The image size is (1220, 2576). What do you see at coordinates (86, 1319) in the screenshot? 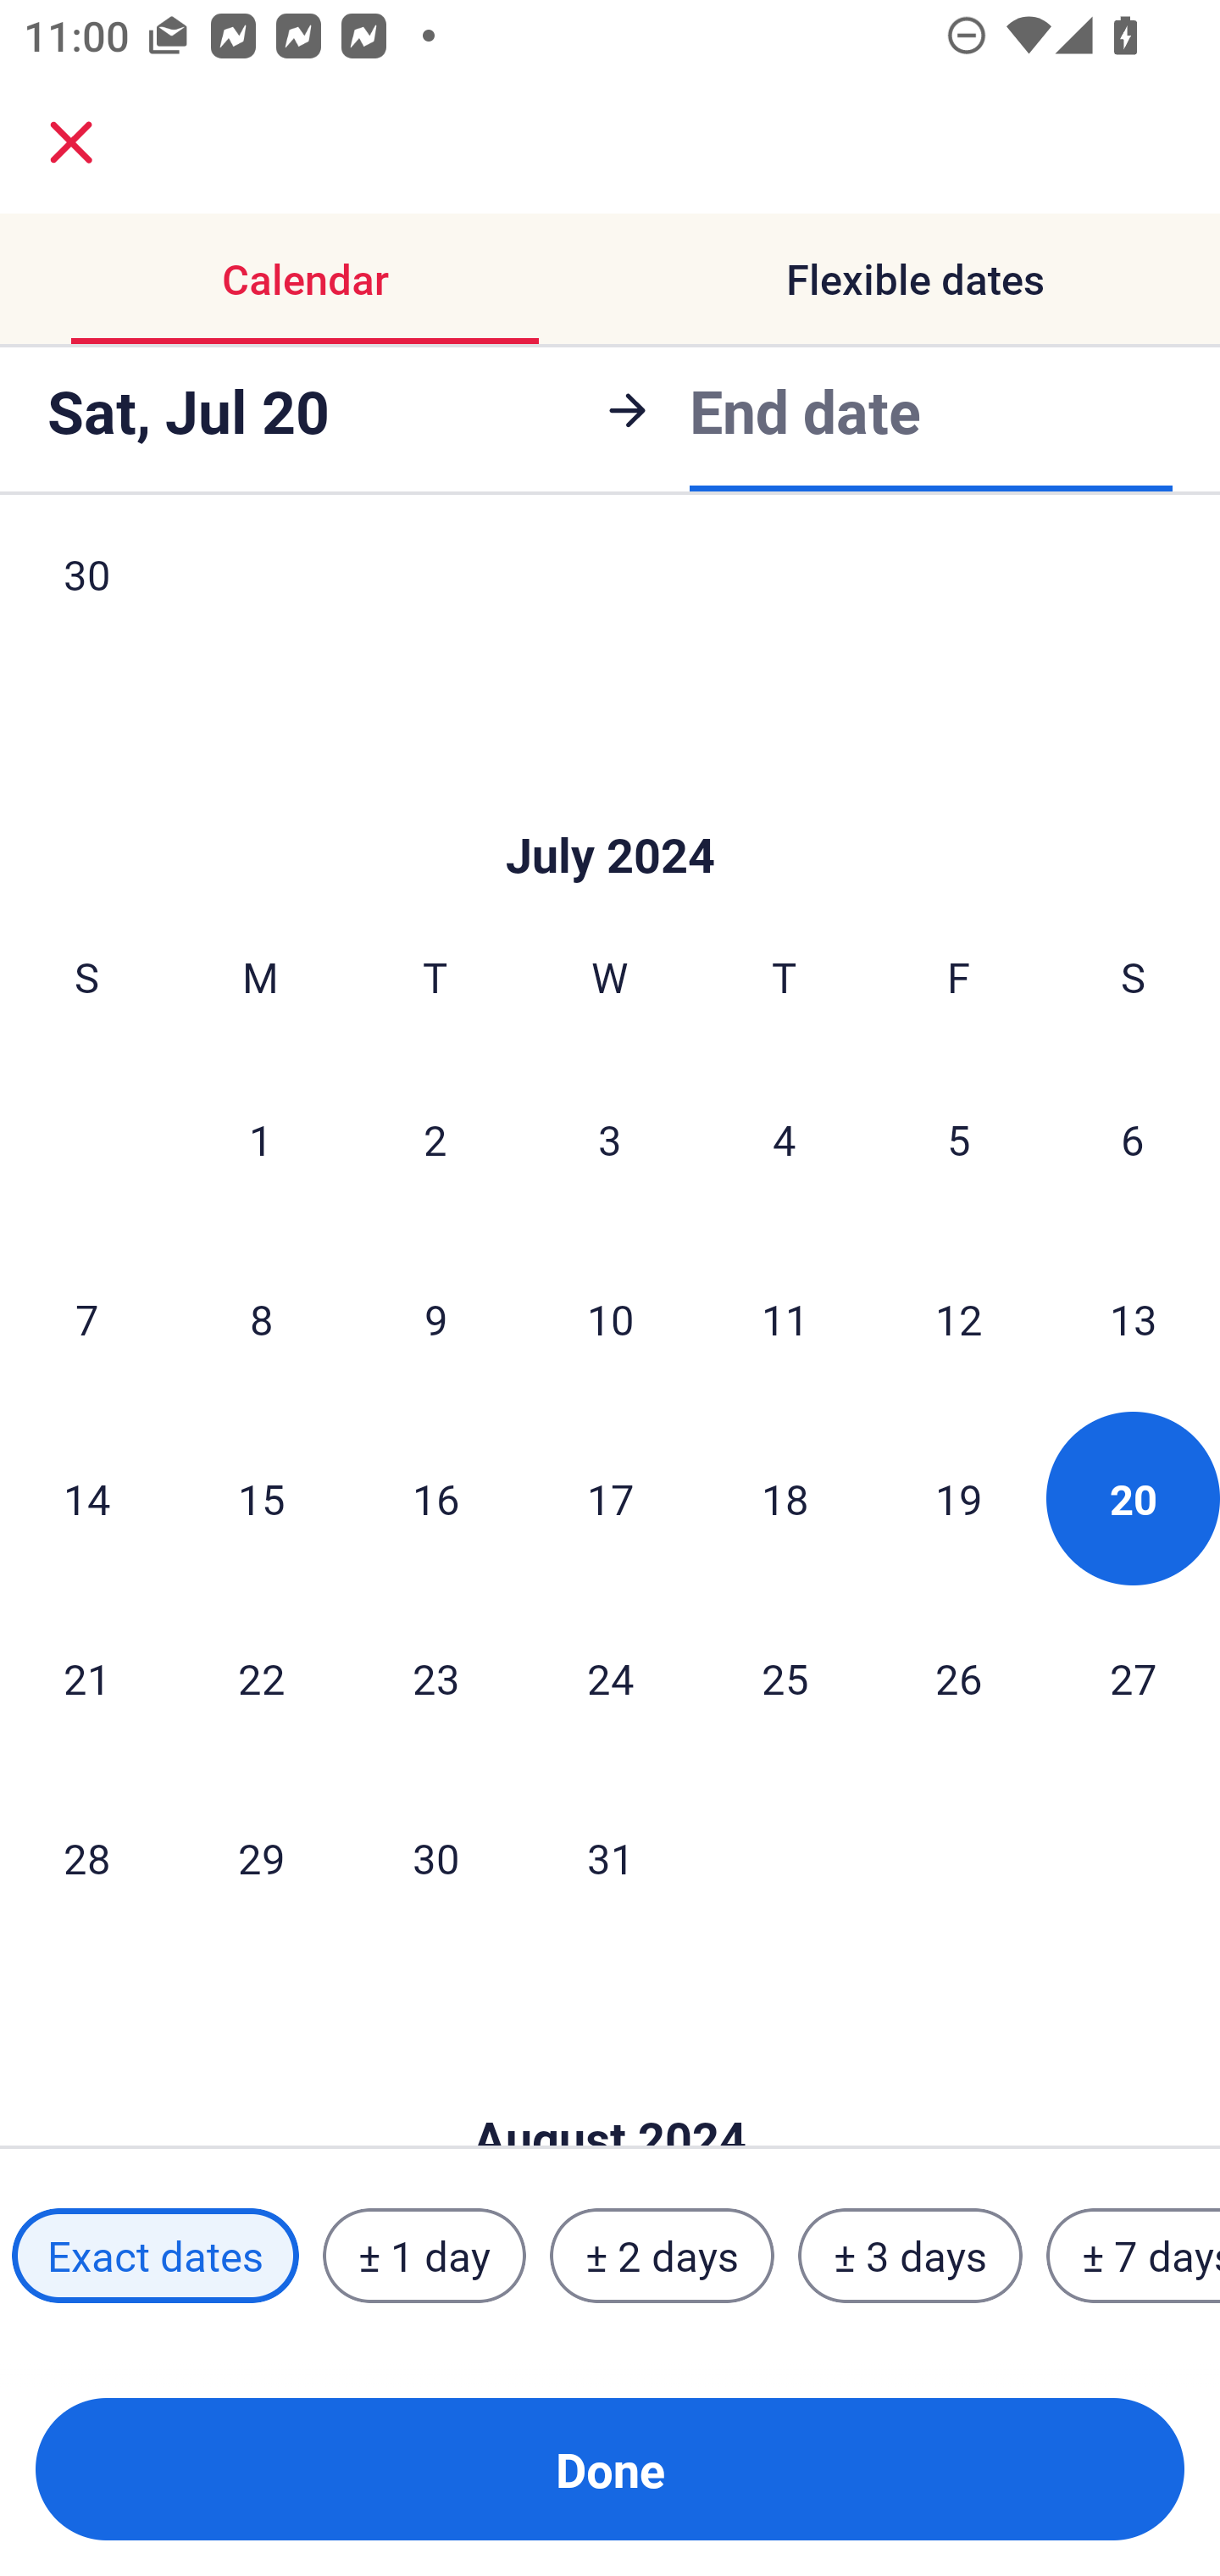
I see `7 Sunday, July 7, 2024` at bounding box center [86, 1319].